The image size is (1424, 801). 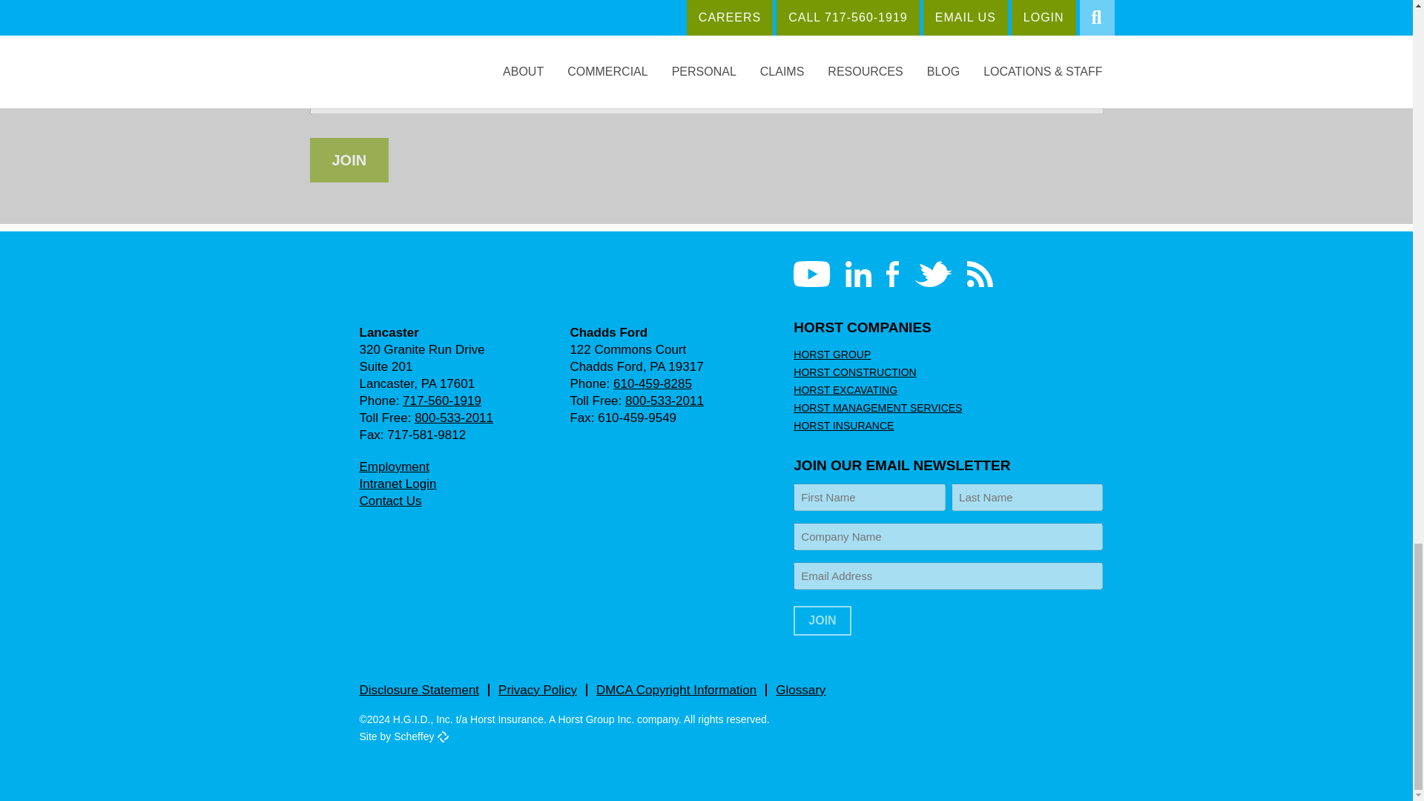 I want to click on Call 800-533-2011, so click(x=664, y=400).